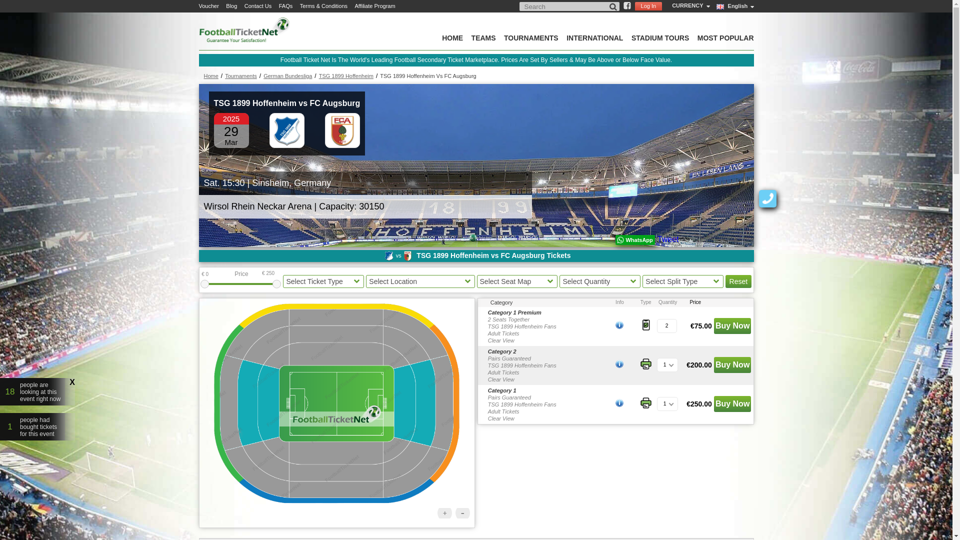  What do you see at coordinates (208, 6) in the screenshot?
I see `Voucher` at bounding box center [208, 6].